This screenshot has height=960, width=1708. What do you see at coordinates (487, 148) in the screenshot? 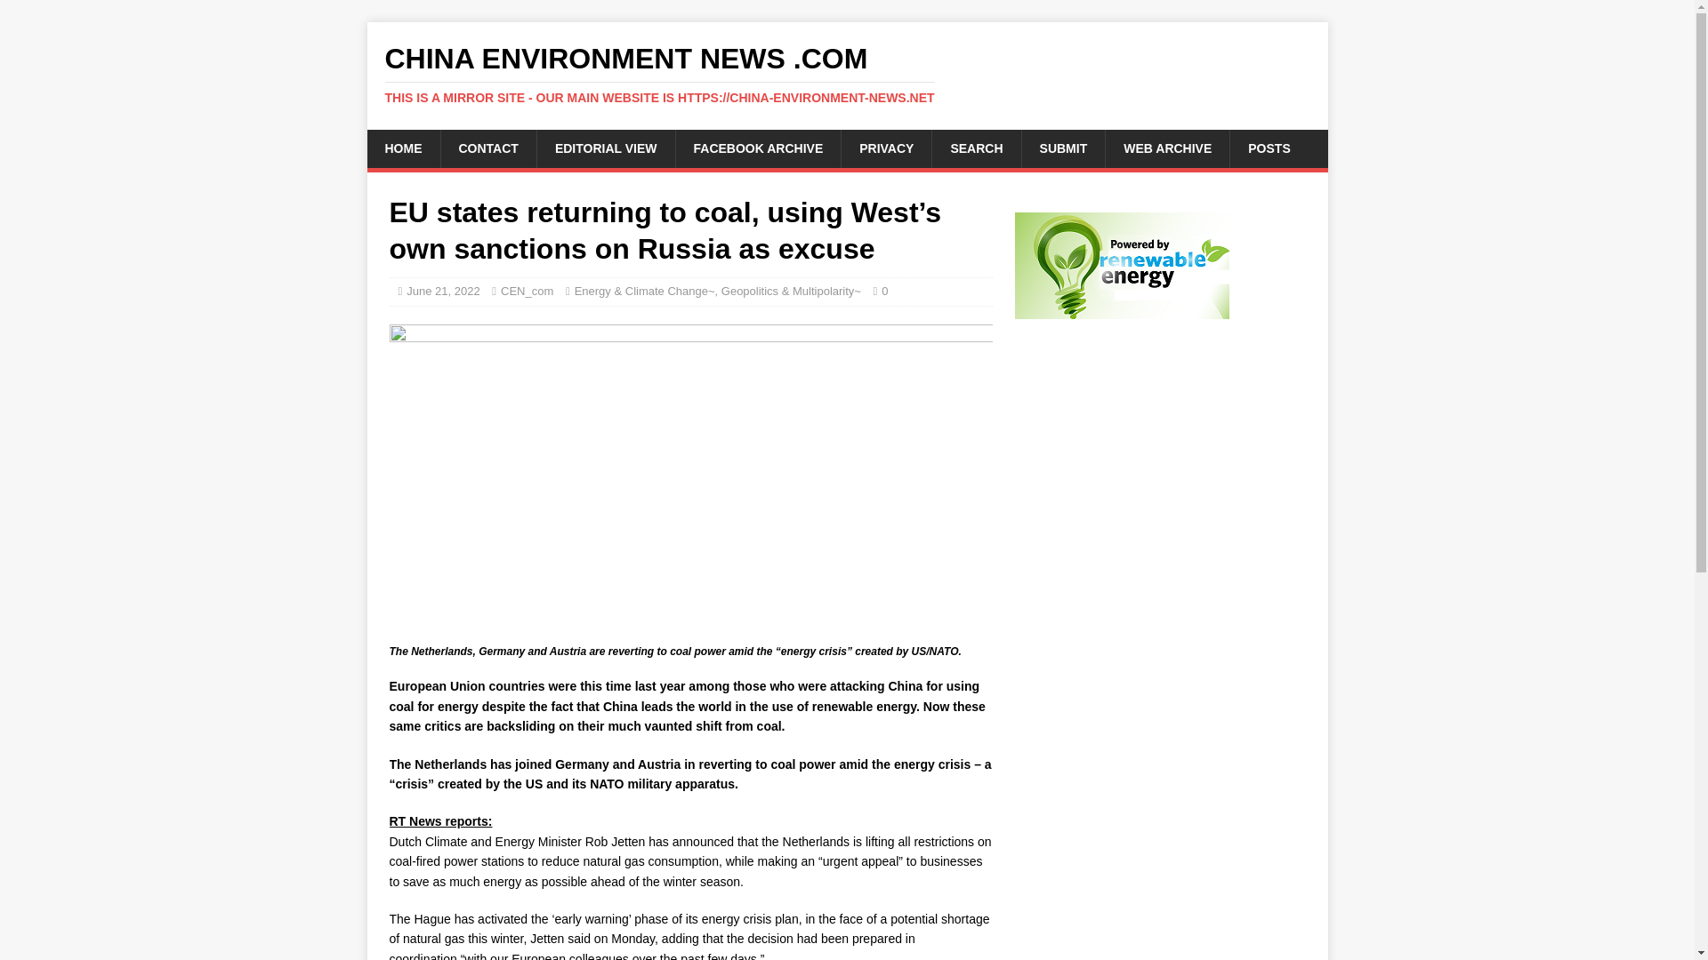
I see `CONTACT` at bounding box center [487, 148].